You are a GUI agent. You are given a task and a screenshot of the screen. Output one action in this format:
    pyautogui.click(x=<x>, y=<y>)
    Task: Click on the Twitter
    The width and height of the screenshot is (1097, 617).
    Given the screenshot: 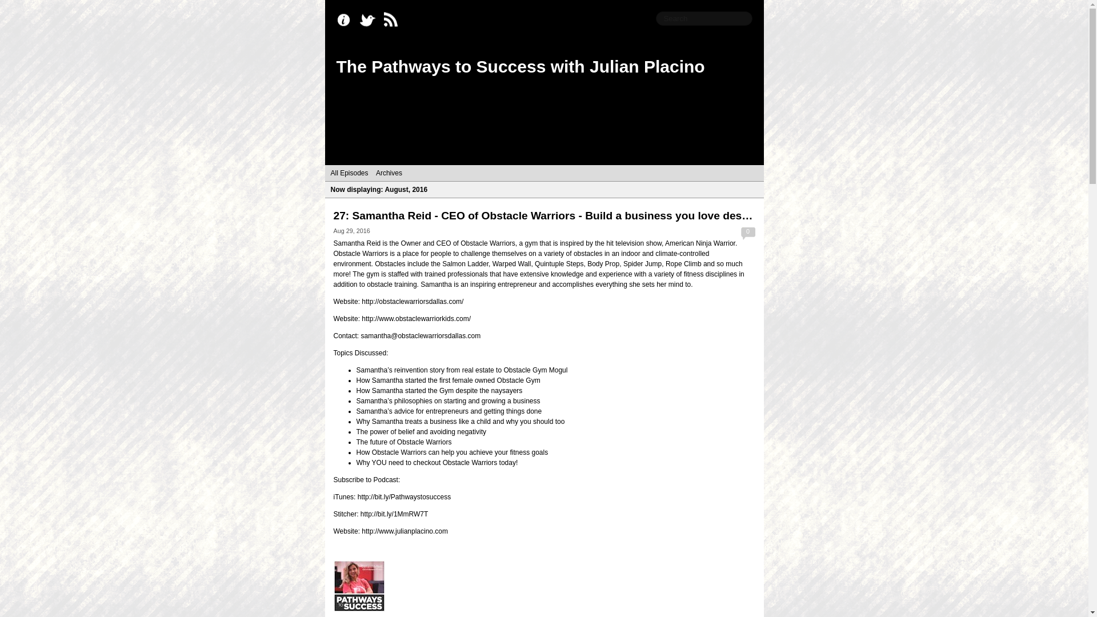 What is the action you would take?
    pyautogui.click(x=370, y=20)
    